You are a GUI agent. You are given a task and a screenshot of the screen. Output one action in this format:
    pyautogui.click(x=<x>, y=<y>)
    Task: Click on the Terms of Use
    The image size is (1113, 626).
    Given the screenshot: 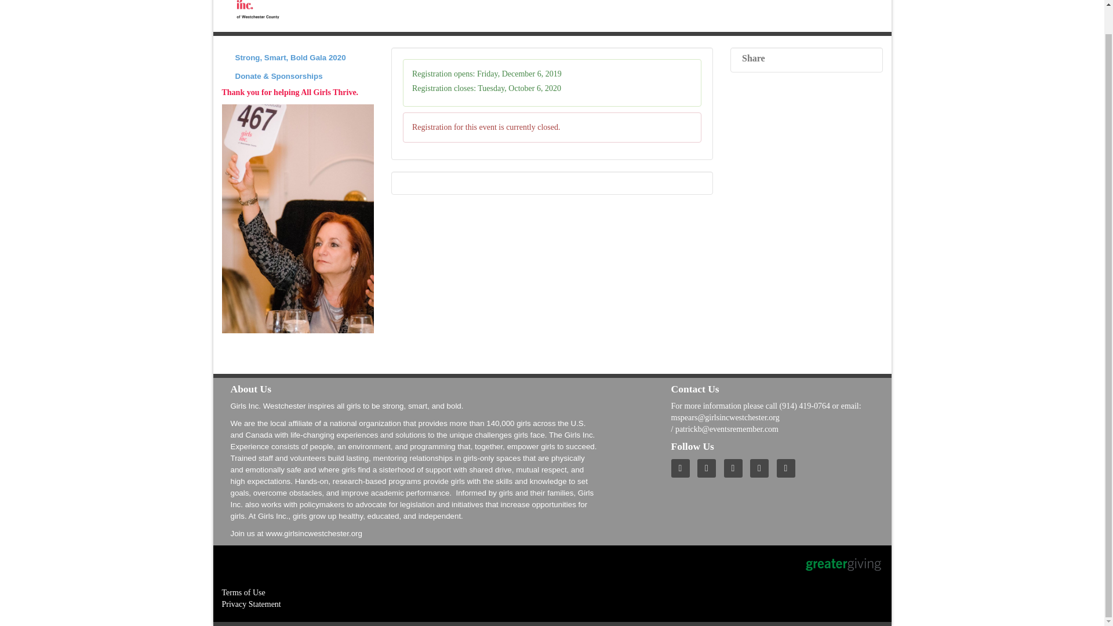 What is the action you would take?
    pyautogui.click(x=243, y=592)
    